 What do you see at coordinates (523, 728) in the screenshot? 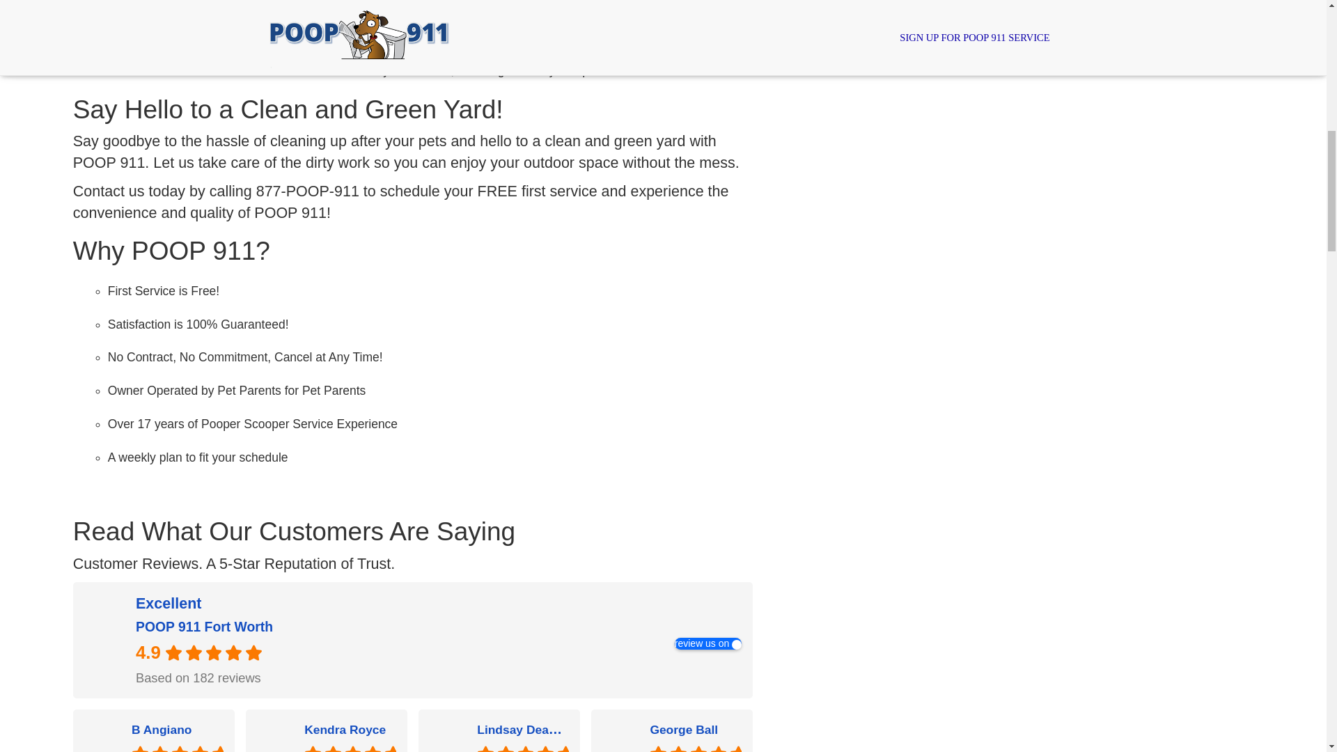
I see `Lindsay Deauville` at bounding box center [523, 728].